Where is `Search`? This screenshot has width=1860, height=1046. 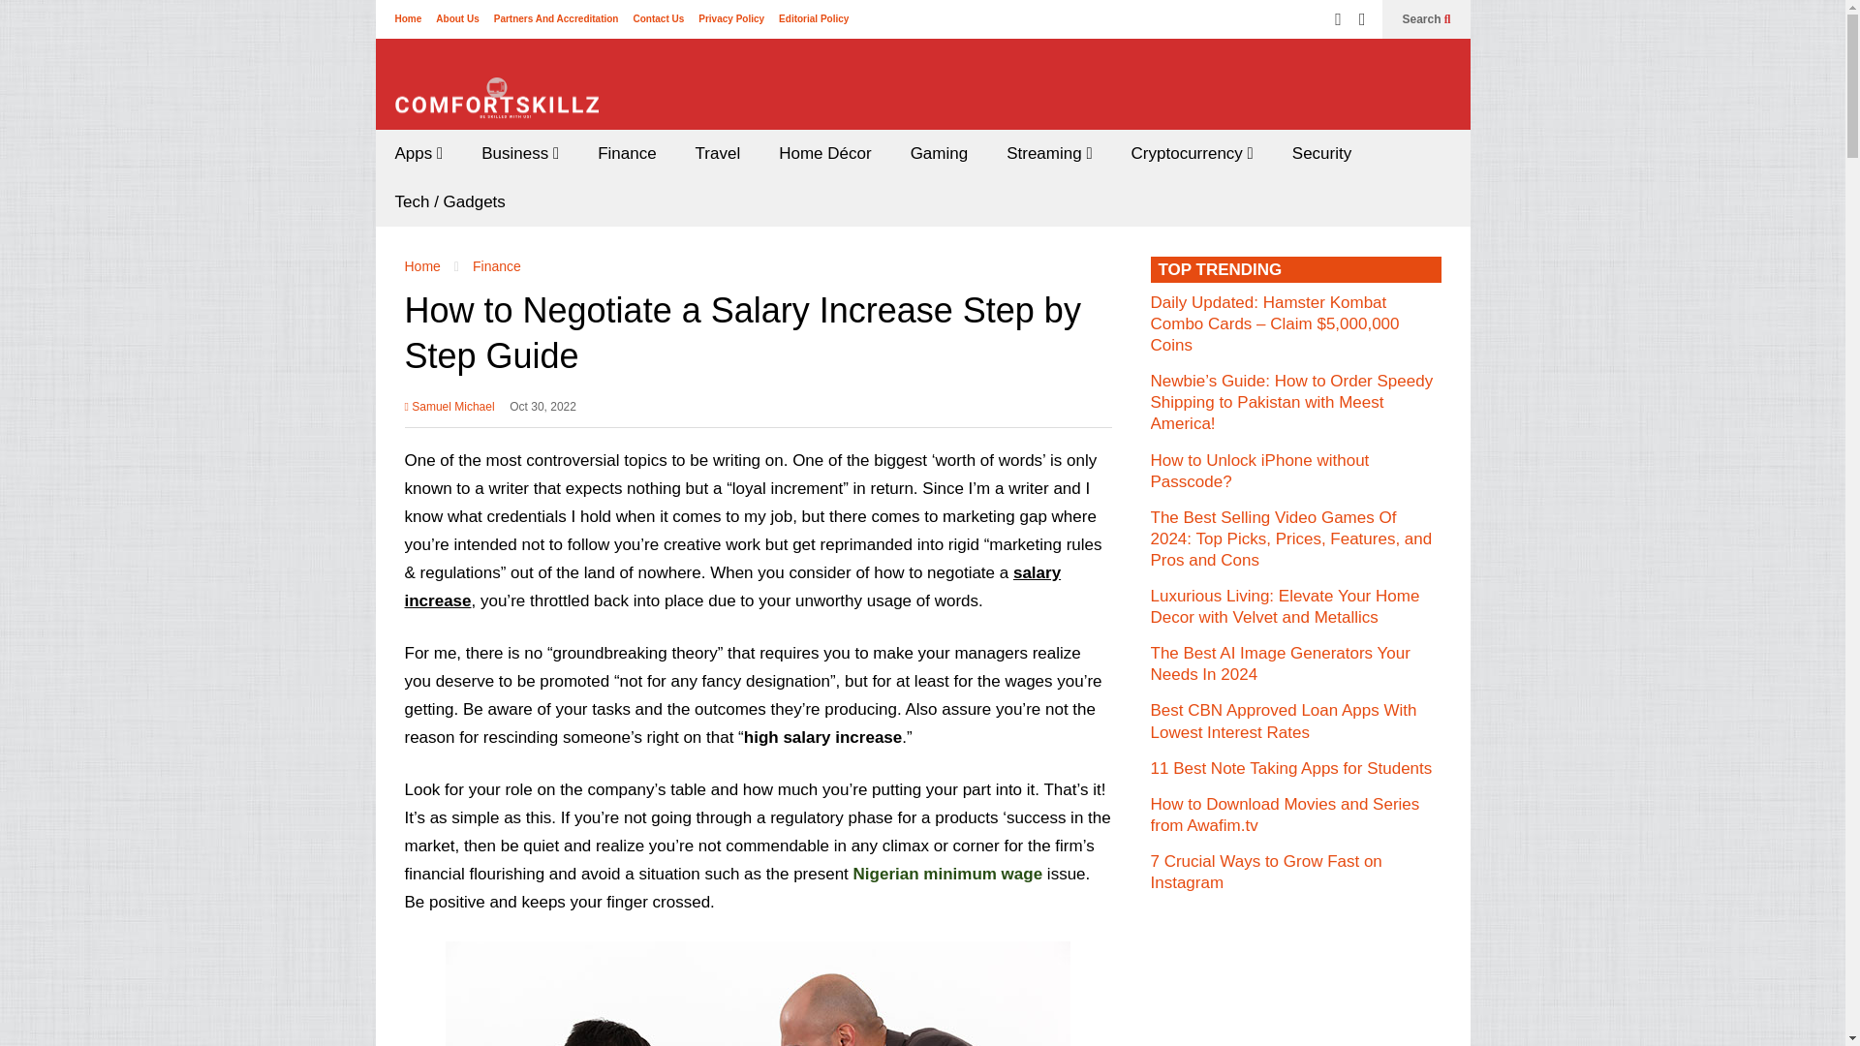
Search is located at coordinates (1426, 19).